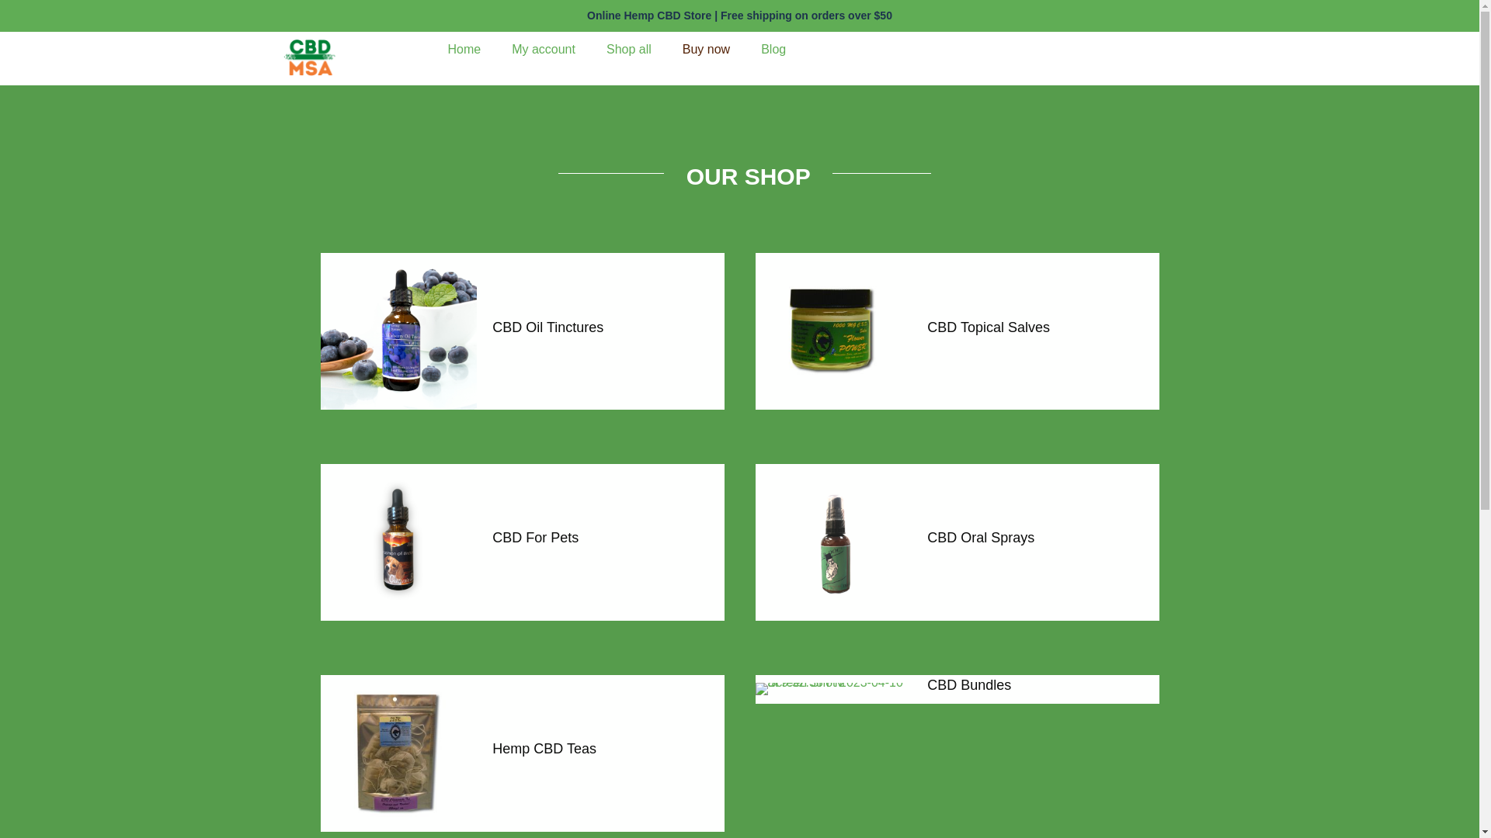 The height and width of the screenshot is (838, 1491). Describe the element at coordinates (628, 50) in the screenshot. I see `Shop all` at that location.